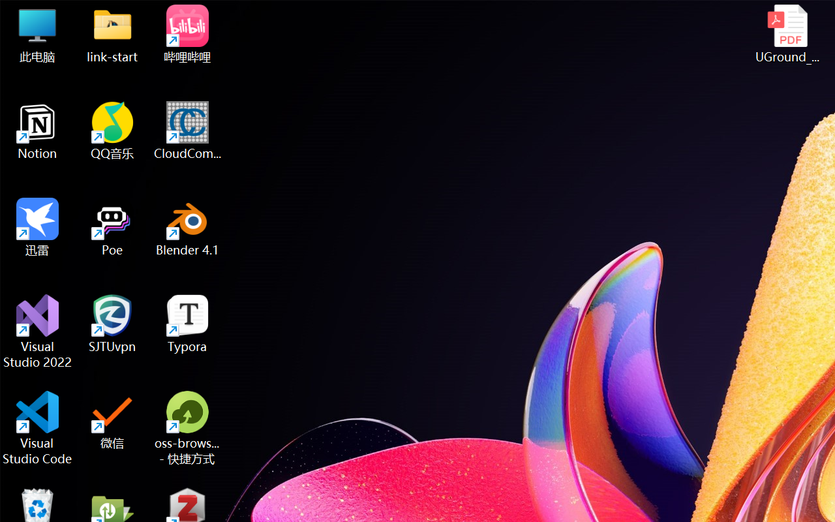 Image resolution: width=835 pixels, height=522 pixels. What do you see at coordinates (38, 428) in the screenshot?
I see `Visual Studio Code` at bounding box center [38, 428].